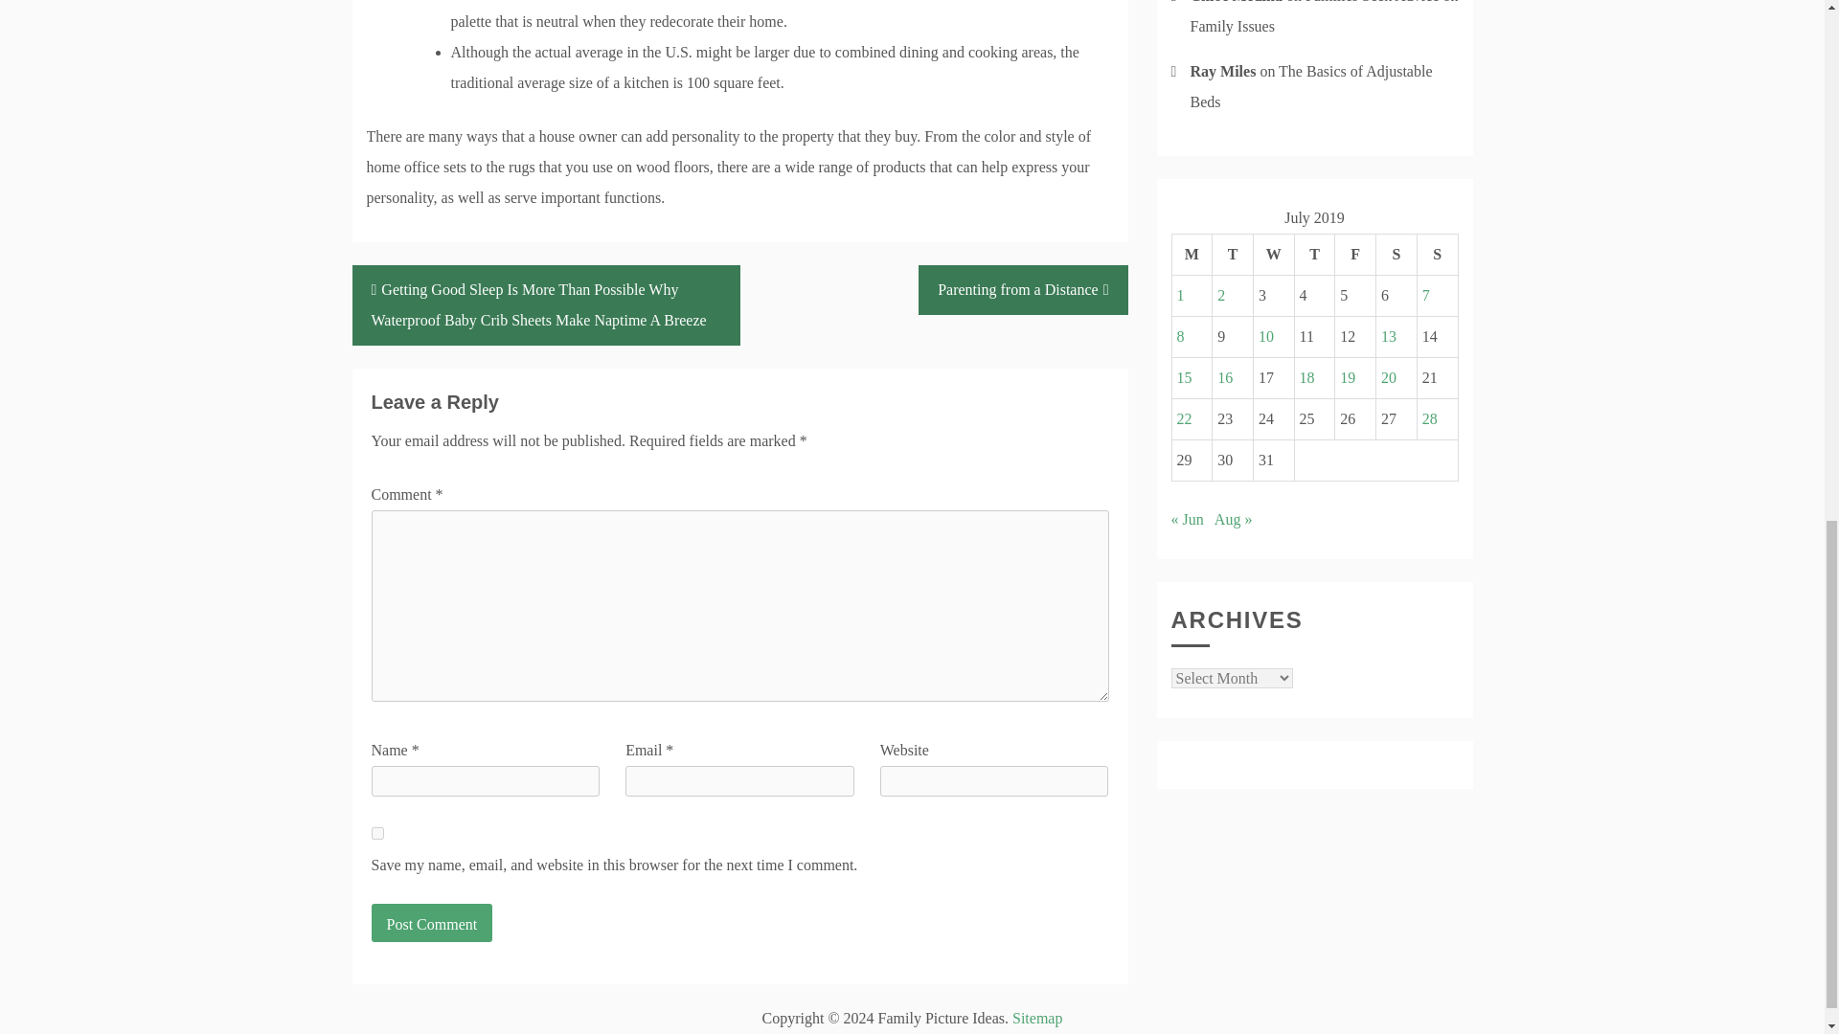  What do you see at coordinates (1310, 86) in the screenshot?
I see `The Basics of Adjustable Beds` at bounding box center [1310, 86].